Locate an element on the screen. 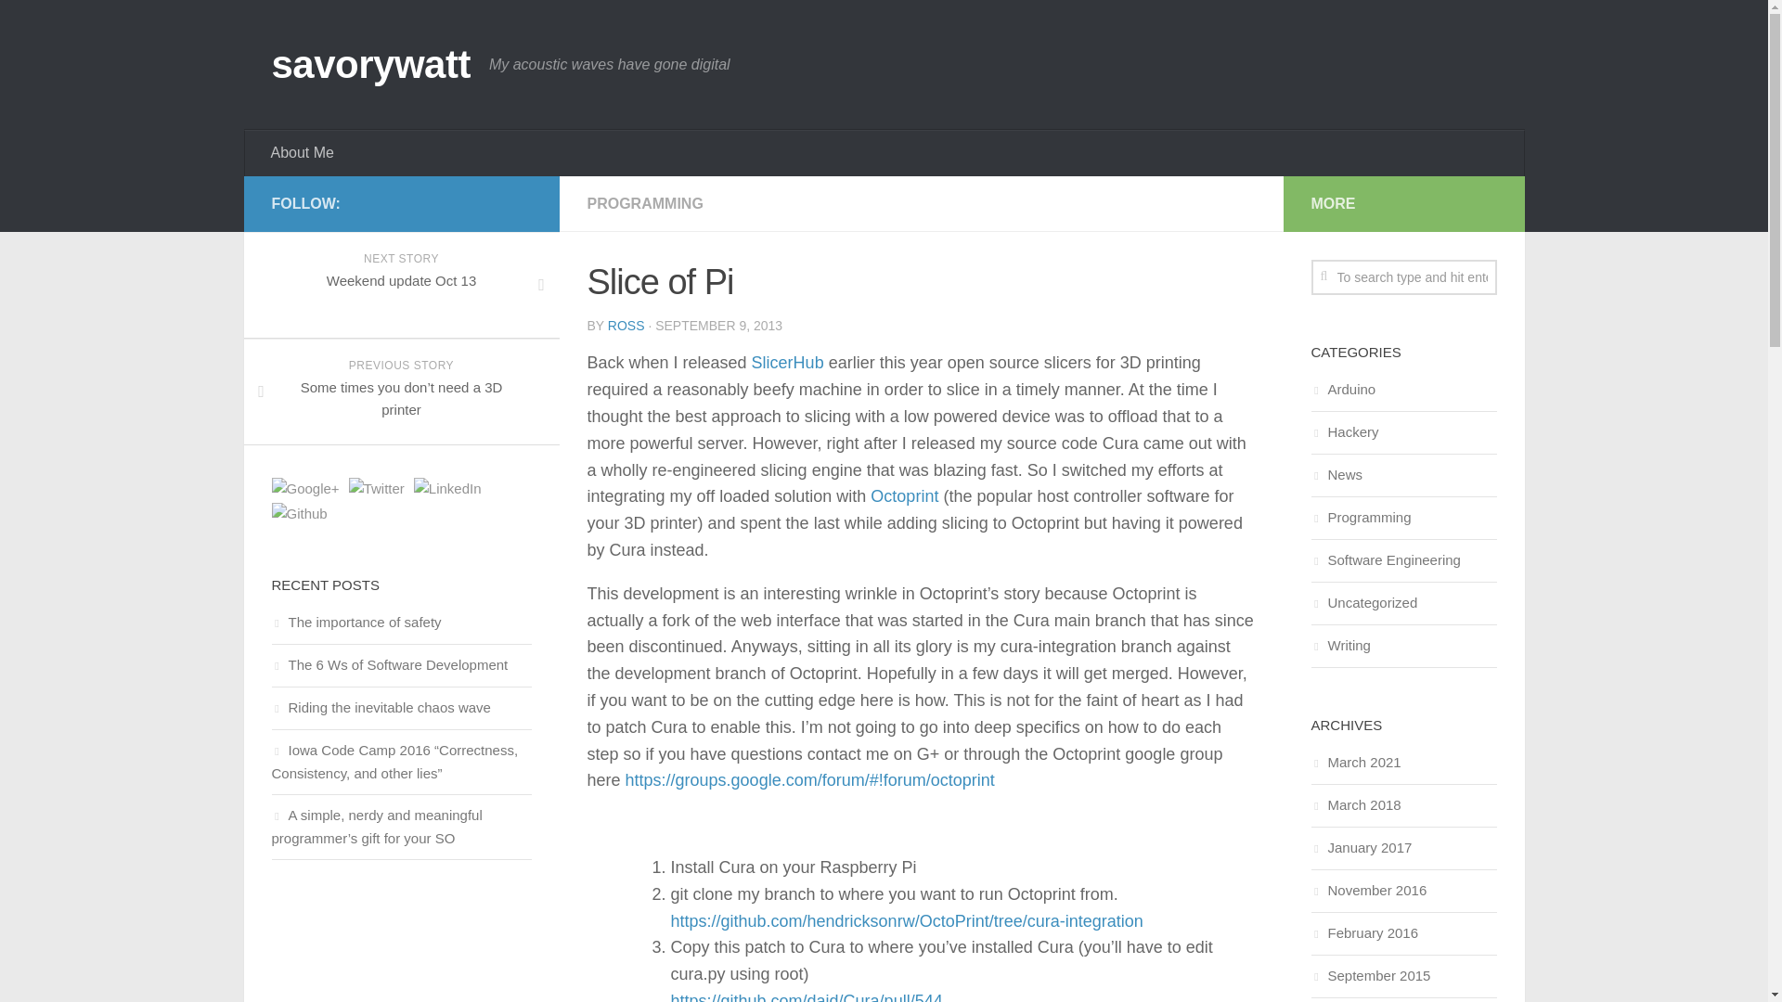 The width and height of the screenshot is (1782, 1002).  LinkedIn is located at coordinates (447, 488).